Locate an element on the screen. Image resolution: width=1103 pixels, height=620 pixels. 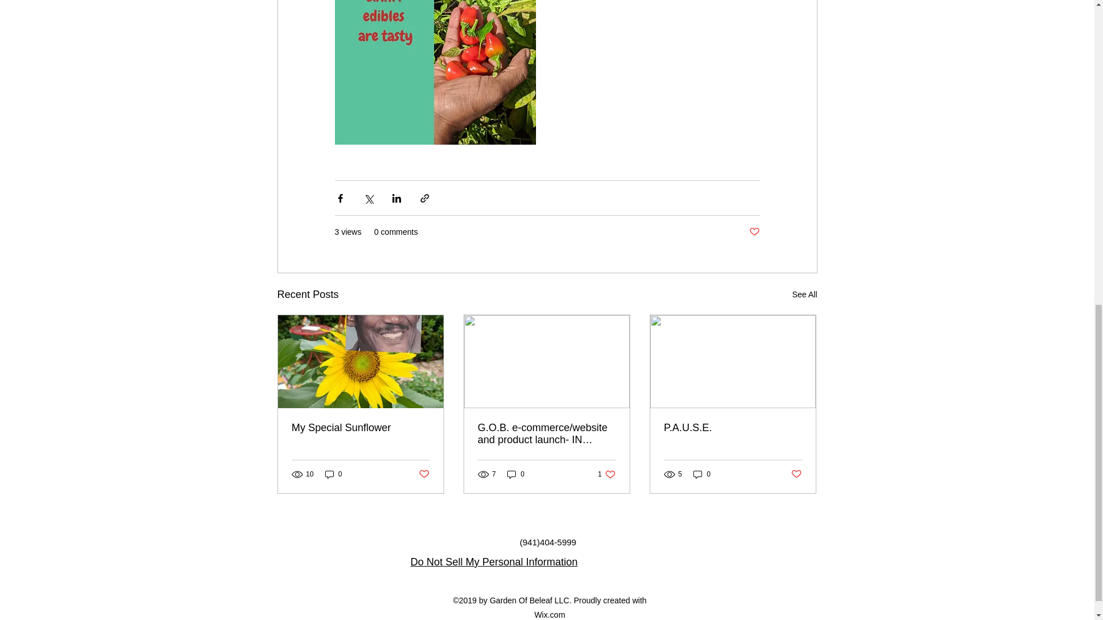
Post not marked as liked is located at coordinates (333, 474).